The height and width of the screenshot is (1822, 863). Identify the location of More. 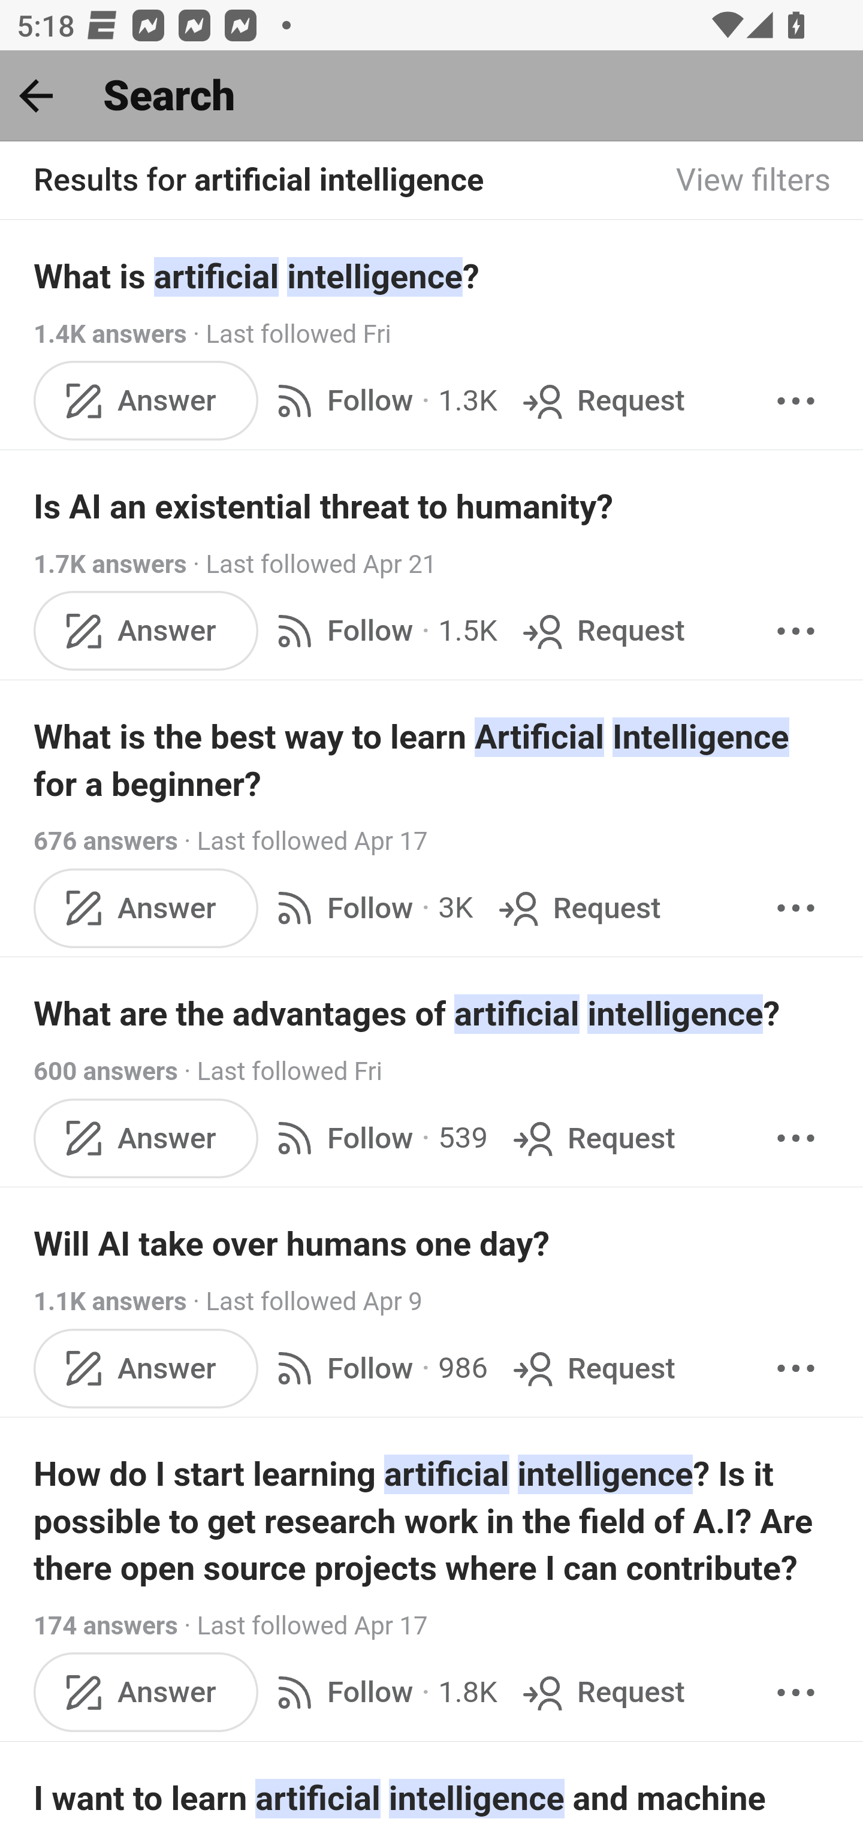
(796, 631).